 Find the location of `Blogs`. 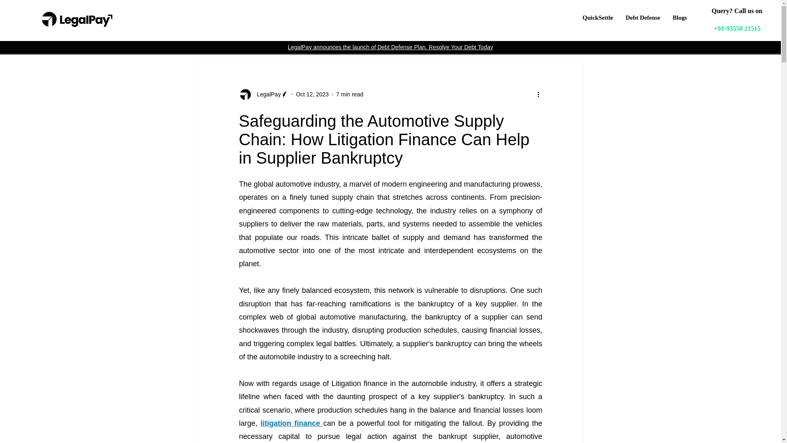

Blogs is located at coordinates (680, 18).